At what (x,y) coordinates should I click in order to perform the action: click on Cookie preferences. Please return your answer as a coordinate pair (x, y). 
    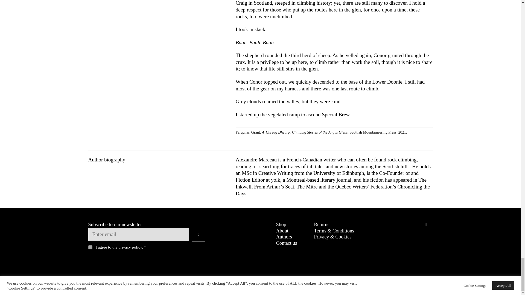
    Looking at the image, I should click on (418, 281).